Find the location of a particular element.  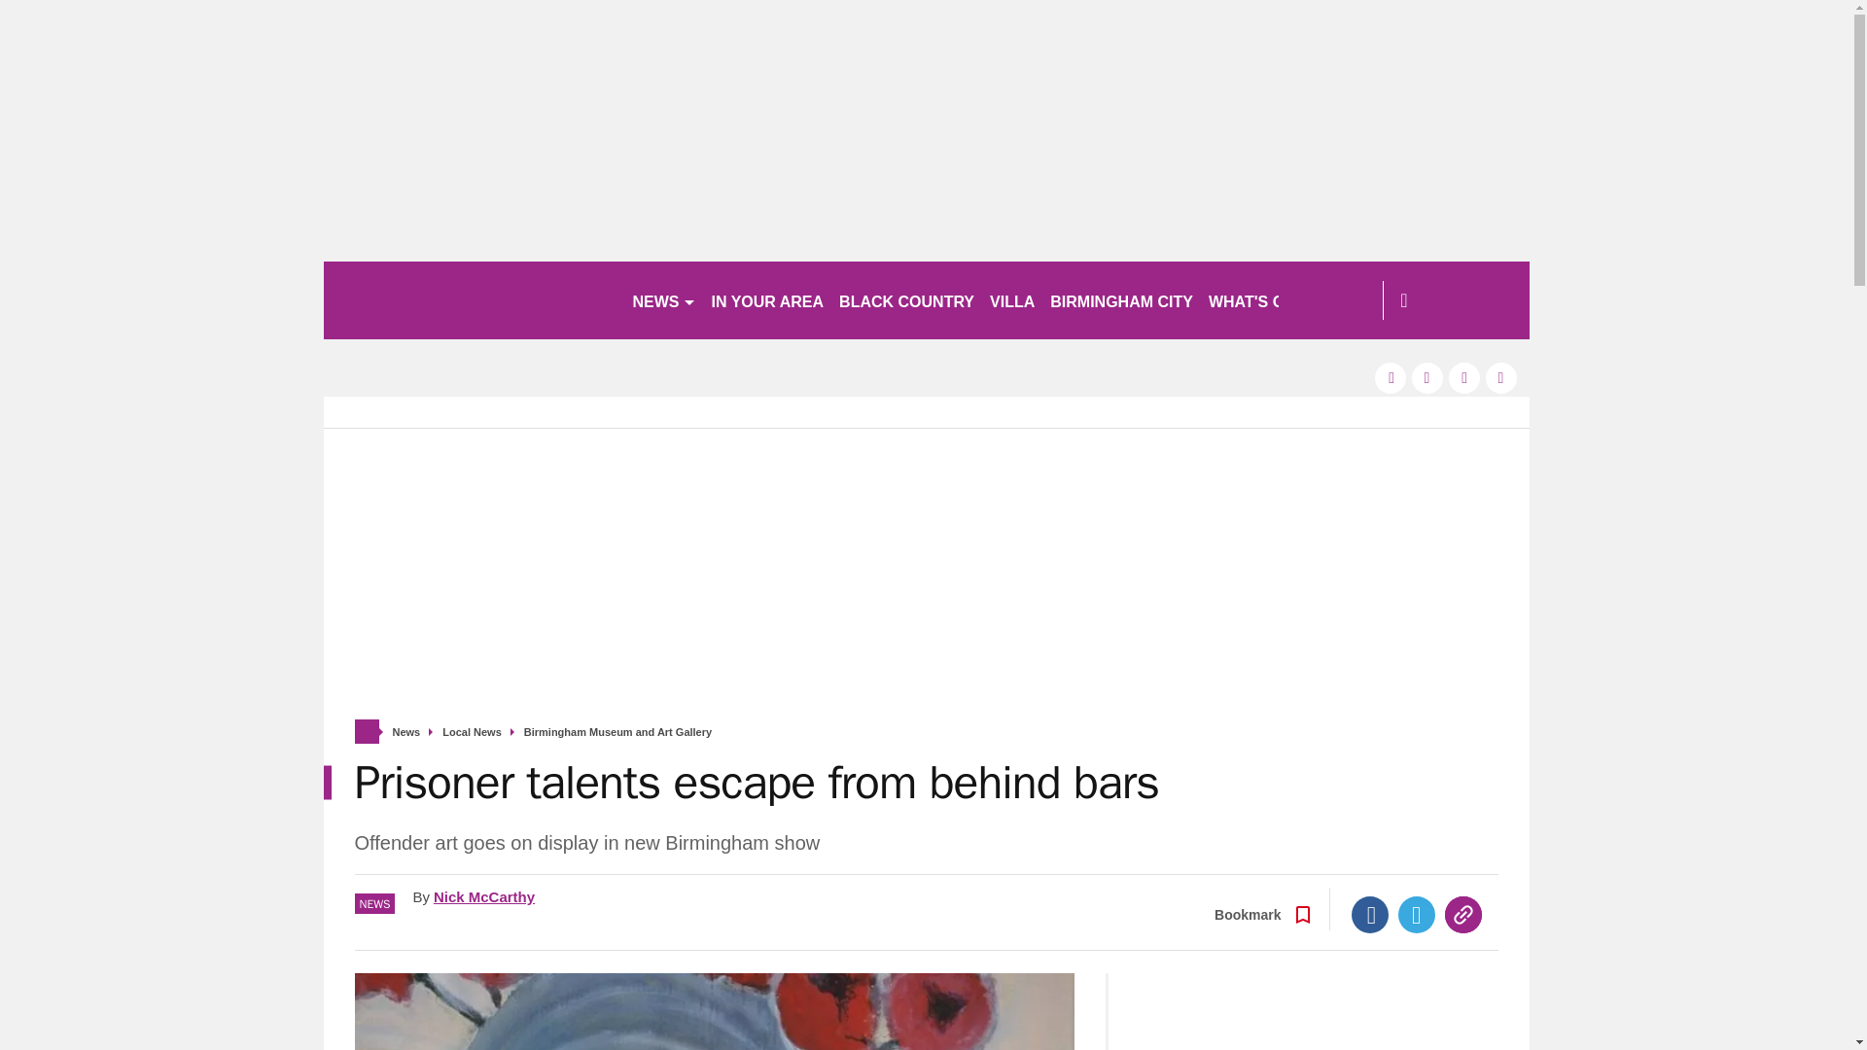

BIRMINGHAM CITY is located at coordinates (1120, 299).